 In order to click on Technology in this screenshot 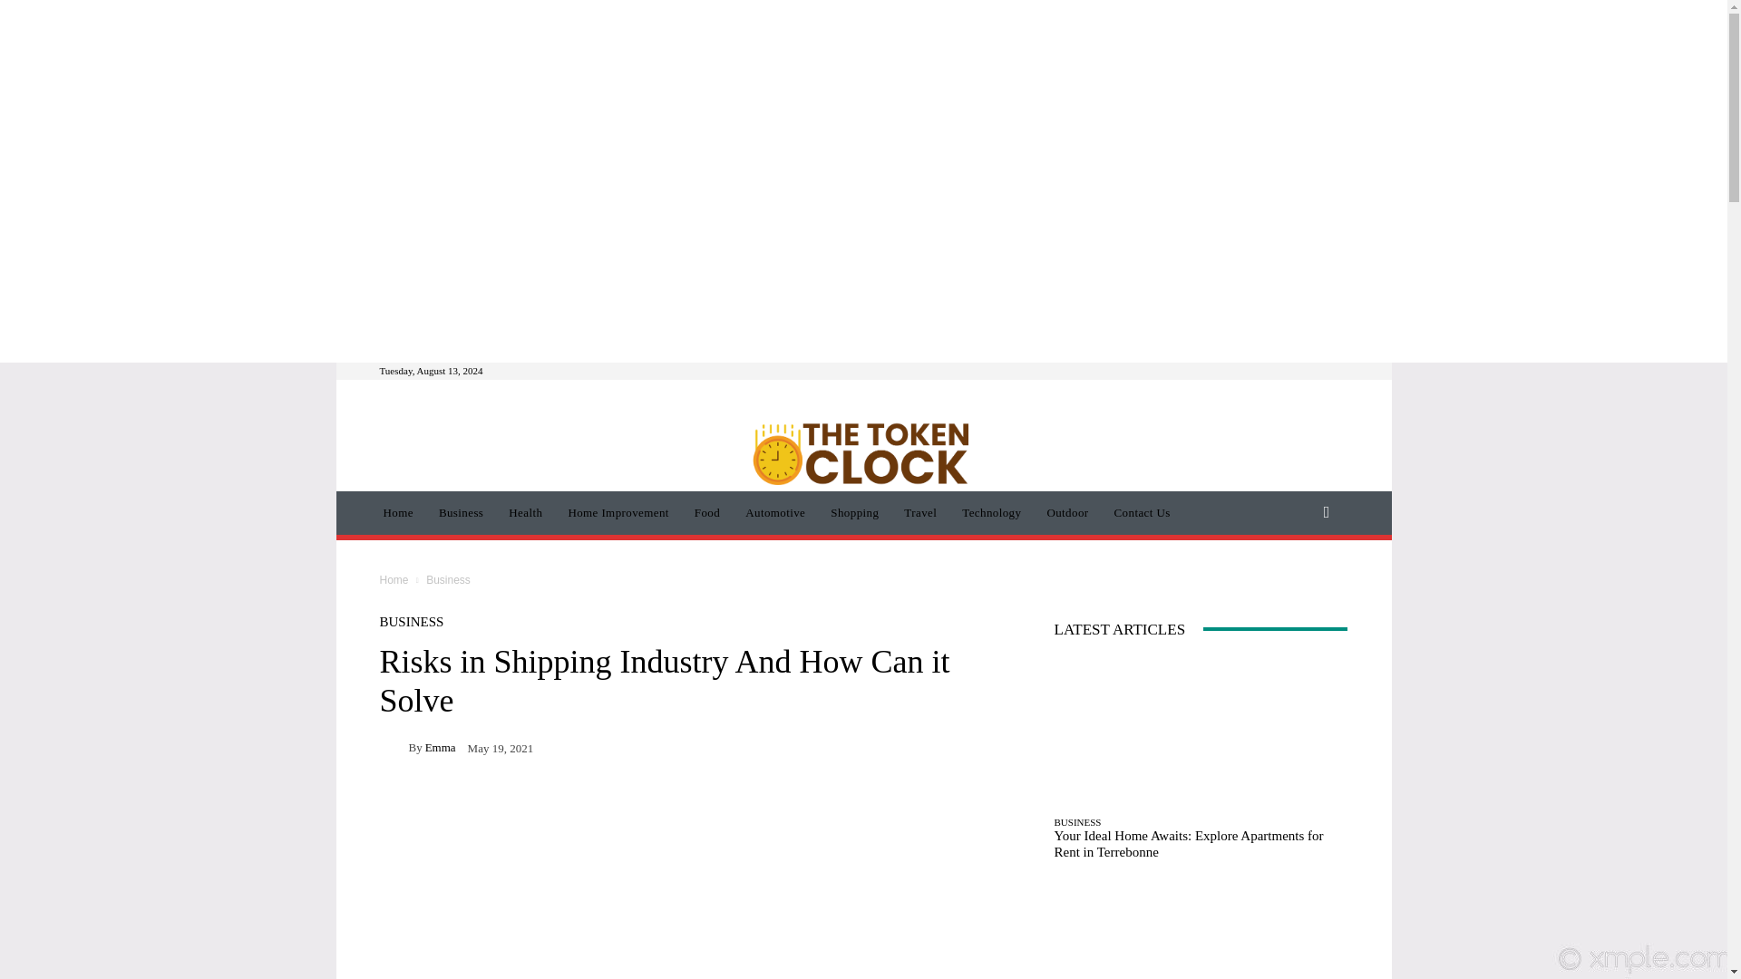, I will do `click(991, 513)`.